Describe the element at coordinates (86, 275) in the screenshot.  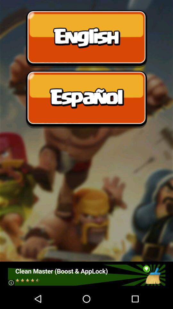
I see `click the advertisement` at that location.